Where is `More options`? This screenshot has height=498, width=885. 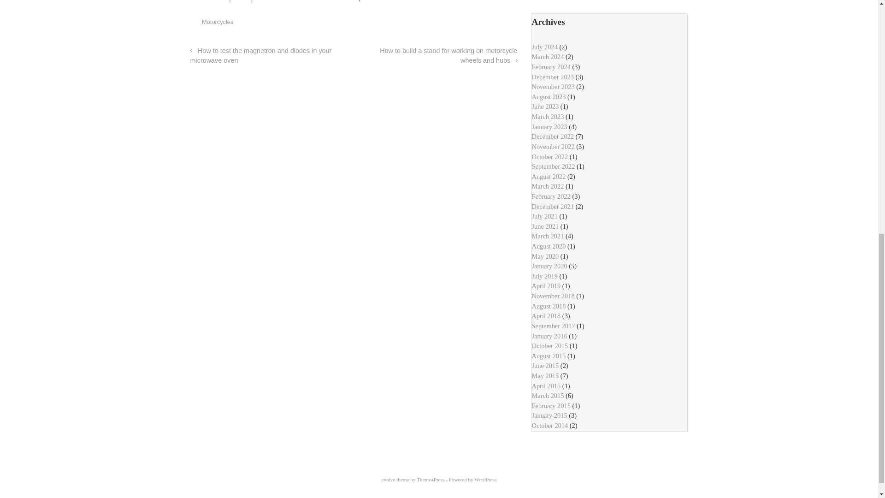 More options is located at coordinates (513, 24).